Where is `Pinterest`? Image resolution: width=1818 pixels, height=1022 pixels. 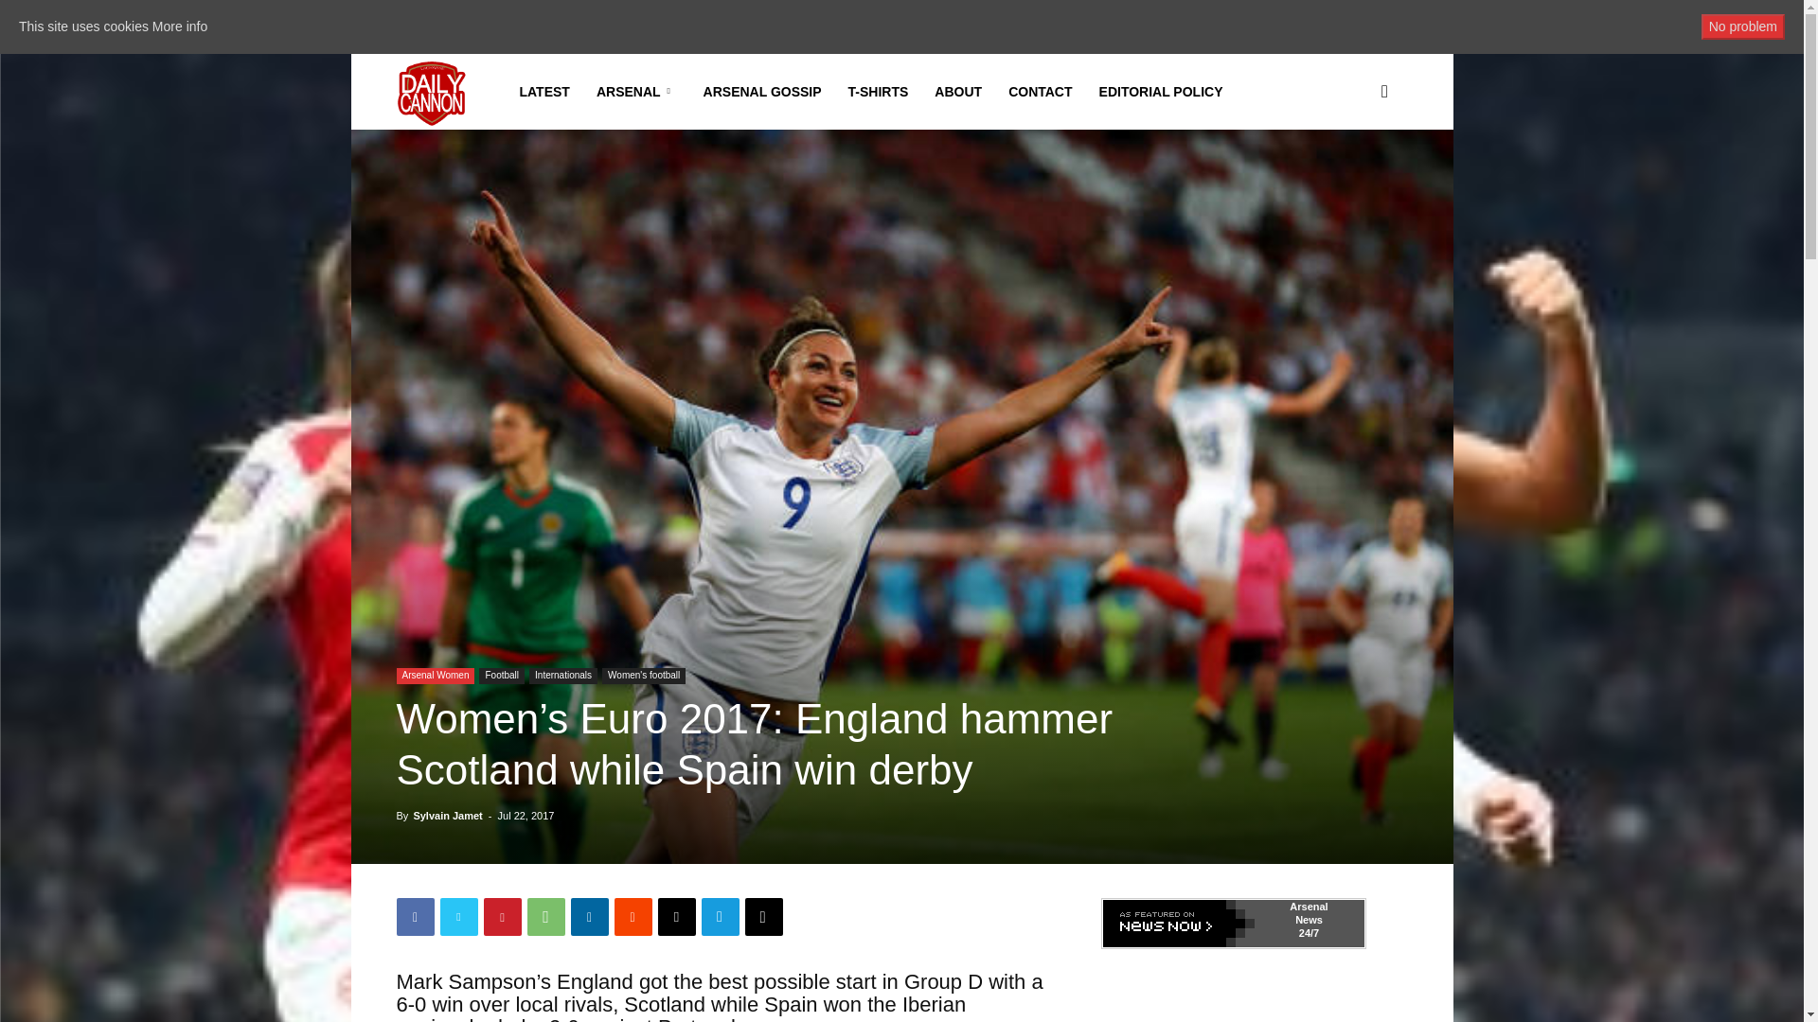 Pinterest is located at coordinates (502, 917).